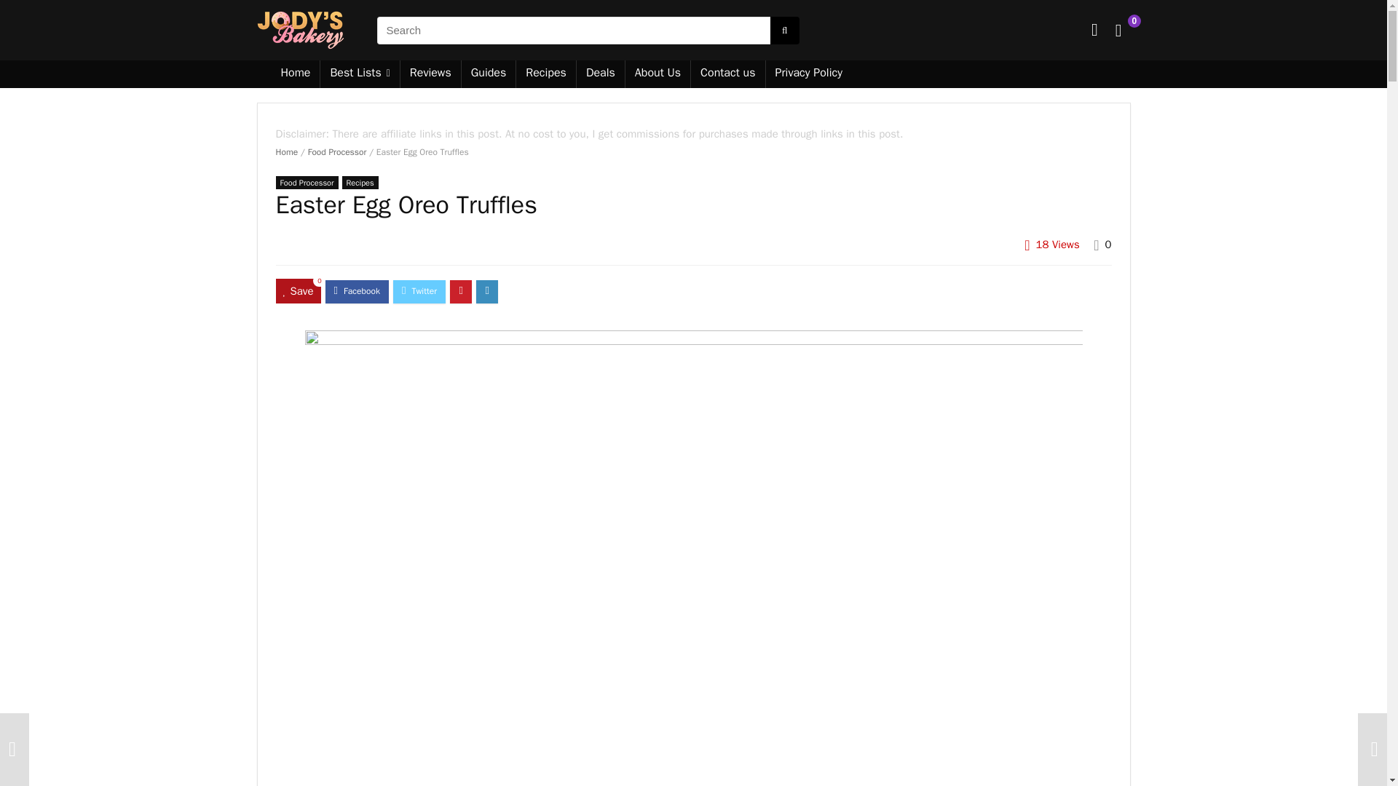 This screenshot has width=1398, height=786. What do you see at coordinates (657, 74) in the screenshot?
I see `About Us` at bounding box center [657, 74].